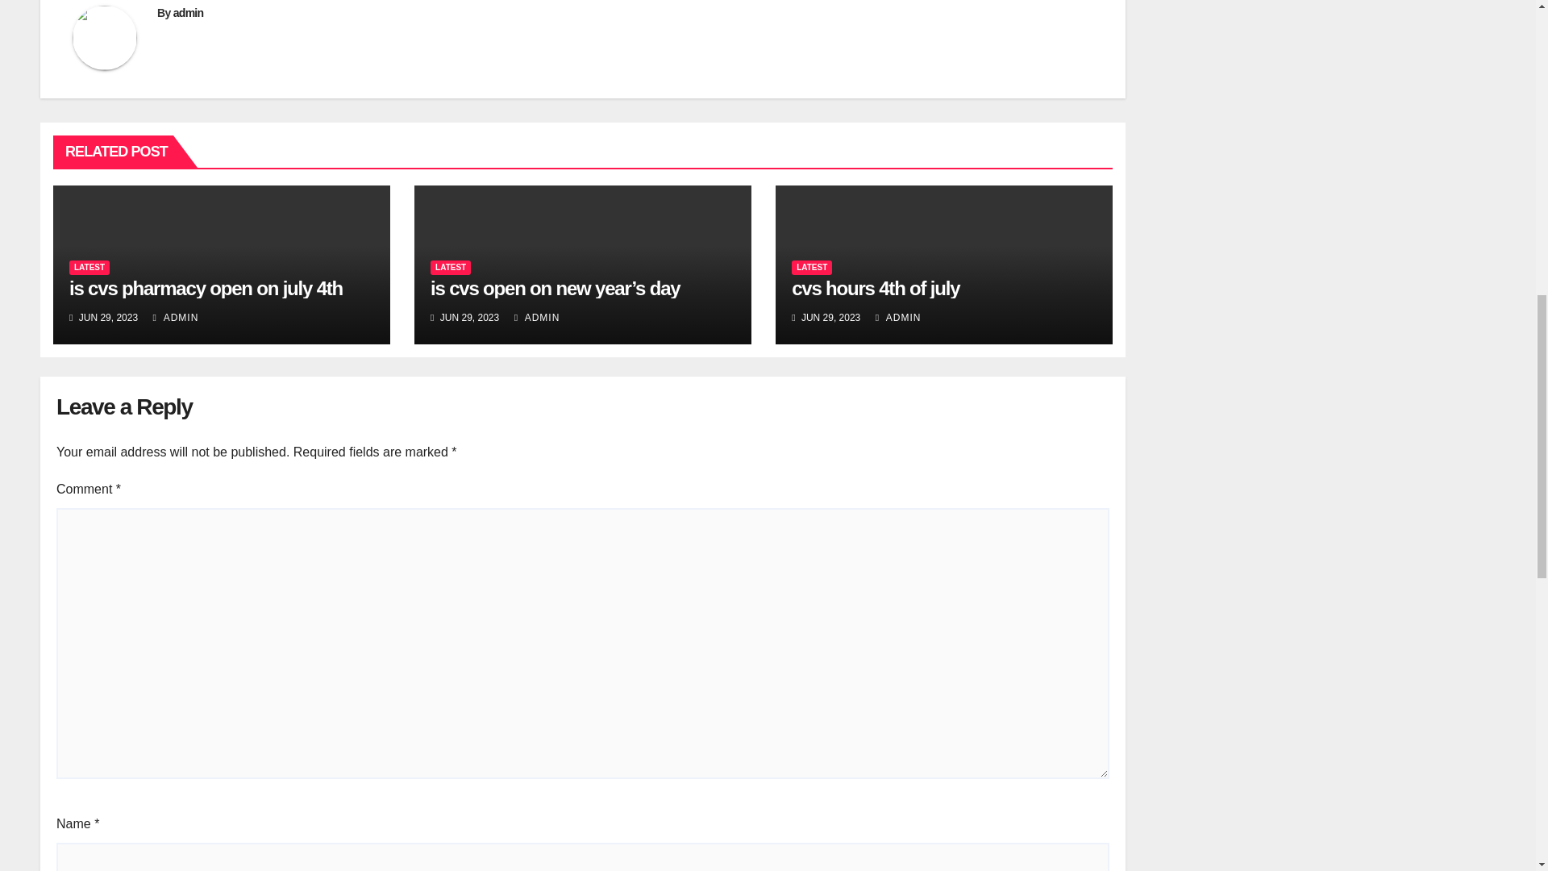 The height and width of the screenshot is (871, 1548). Describe the element at coordinates (450, 268) in the screenshot. I see `LATEST` at that location.